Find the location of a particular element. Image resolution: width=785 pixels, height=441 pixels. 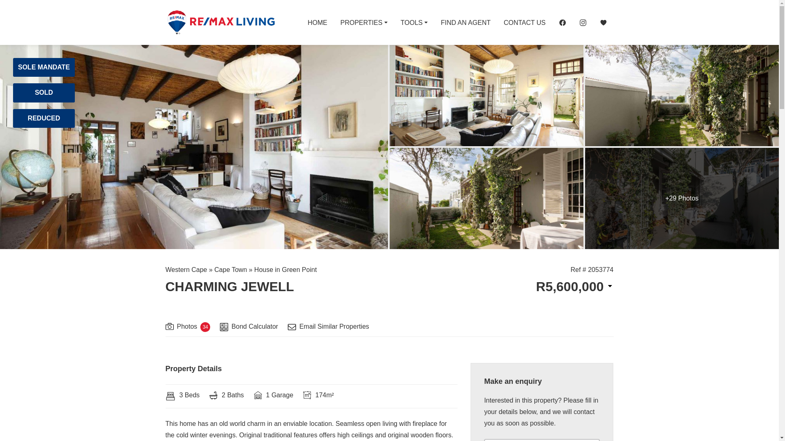

House in Green Point is located at coordinates (285, 269).